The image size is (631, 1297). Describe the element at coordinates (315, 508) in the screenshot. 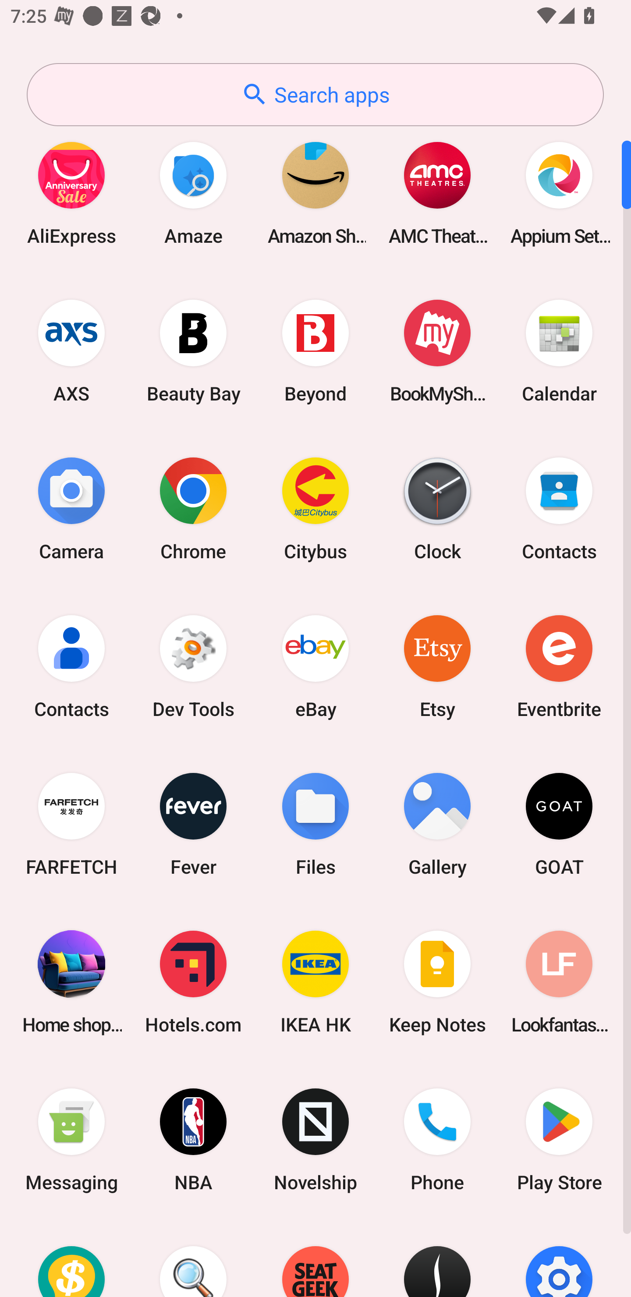

I see `Citybus` at that location.